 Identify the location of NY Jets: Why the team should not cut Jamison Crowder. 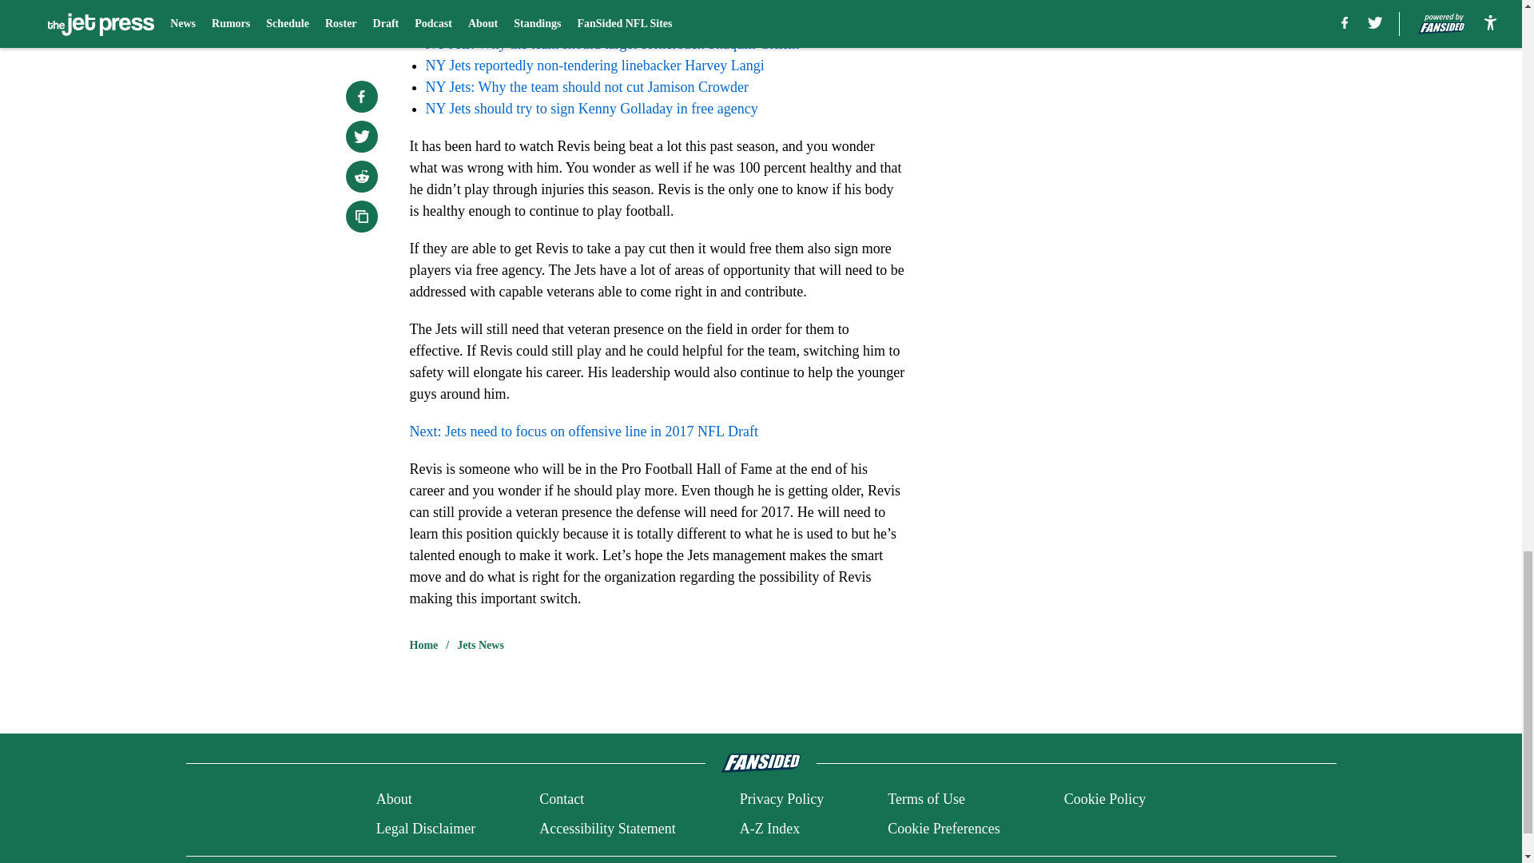
(586, 86).